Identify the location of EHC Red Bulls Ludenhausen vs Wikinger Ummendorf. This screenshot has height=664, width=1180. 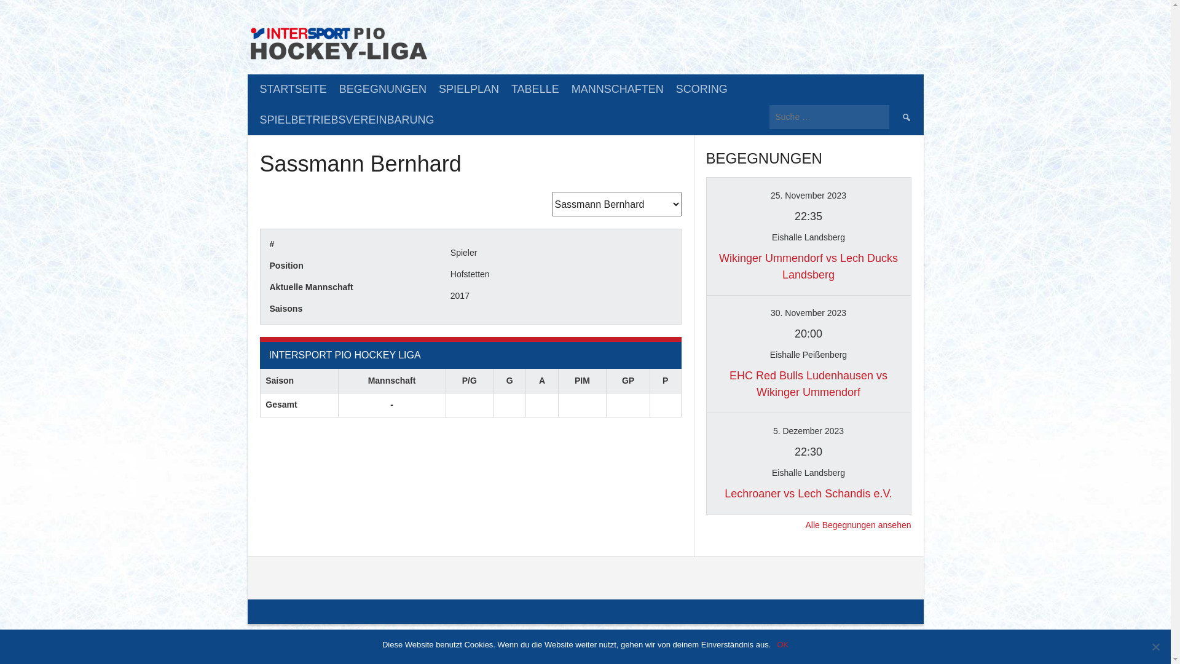
(809, 384).